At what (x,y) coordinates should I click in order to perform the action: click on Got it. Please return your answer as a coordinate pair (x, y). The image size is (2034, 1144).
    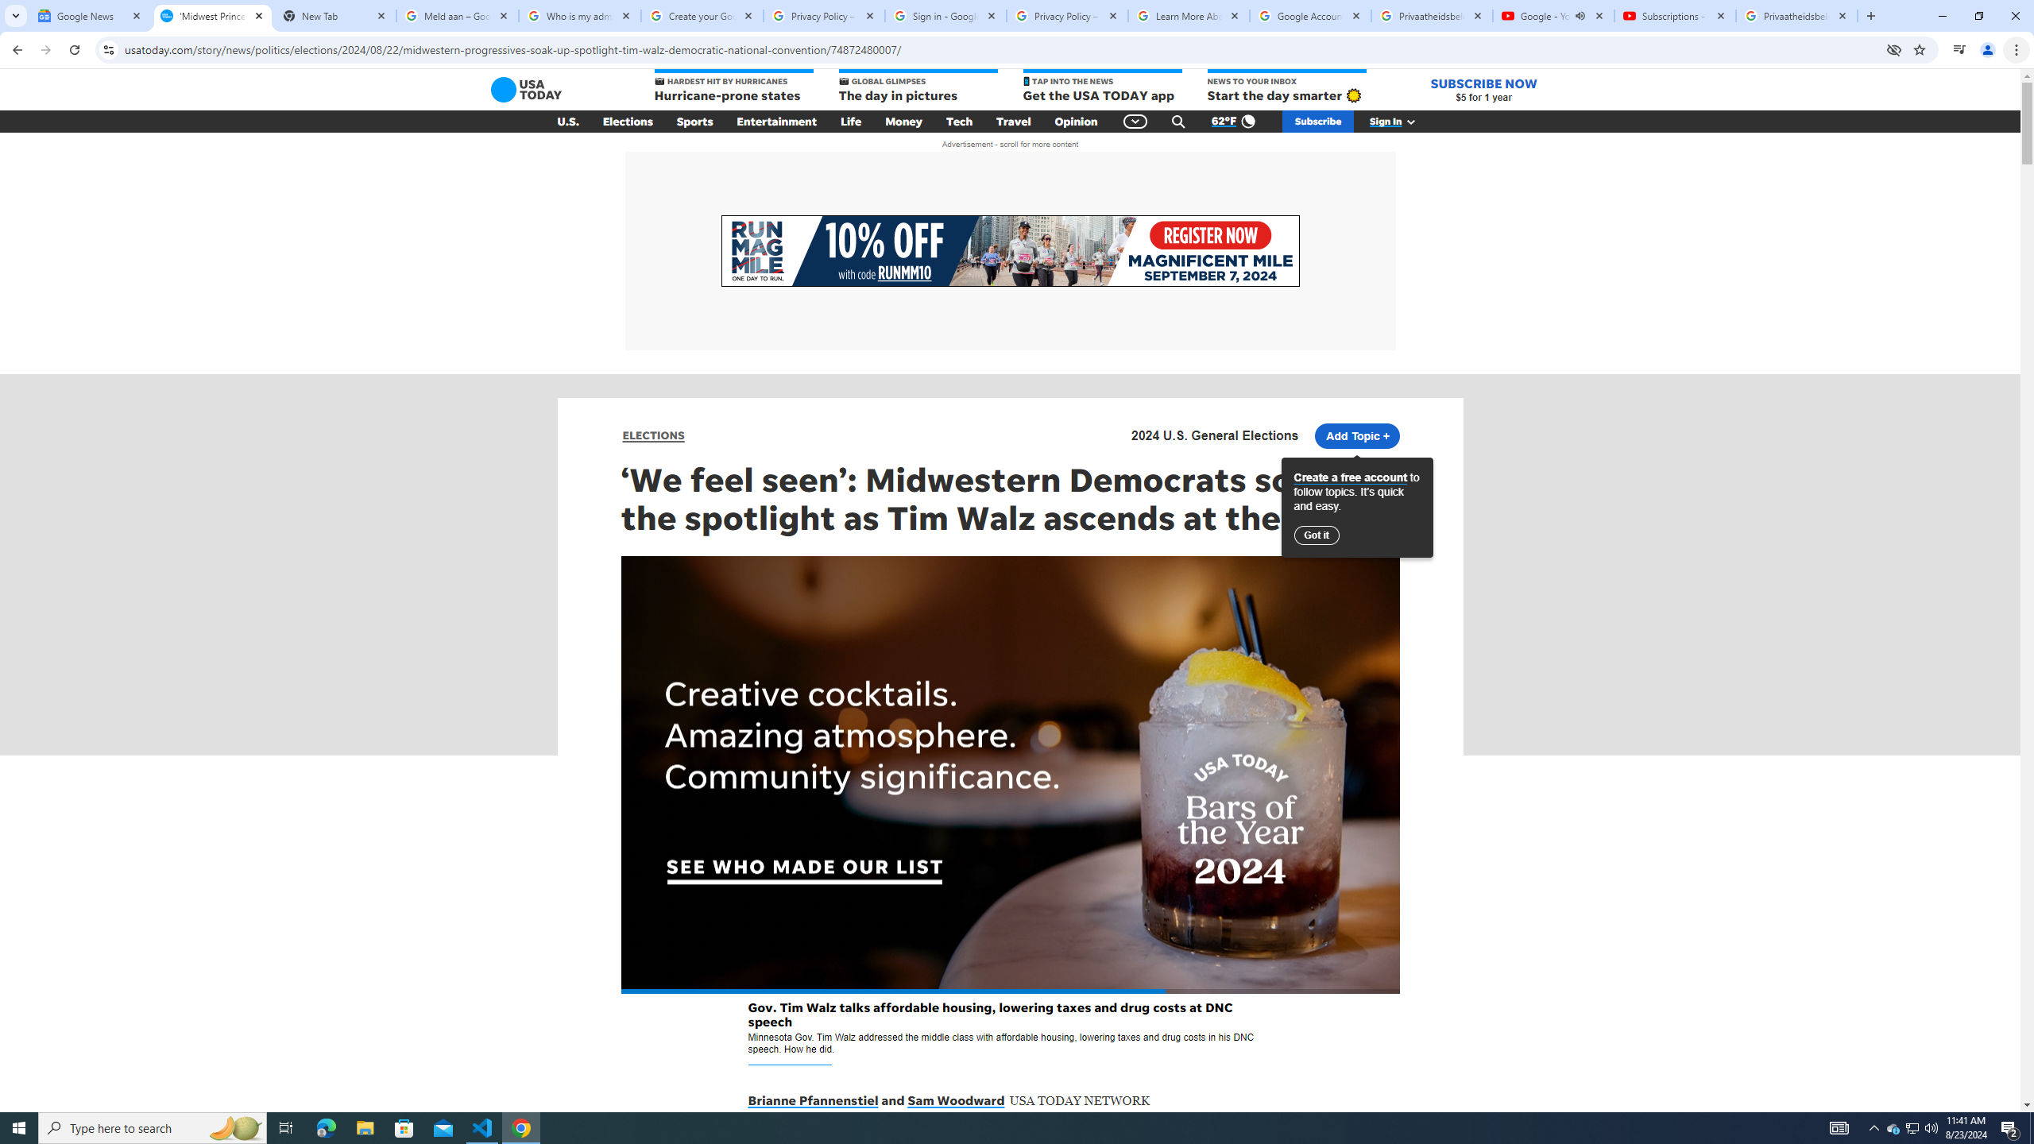
    Looking at the image, I should click on (1317, 535).